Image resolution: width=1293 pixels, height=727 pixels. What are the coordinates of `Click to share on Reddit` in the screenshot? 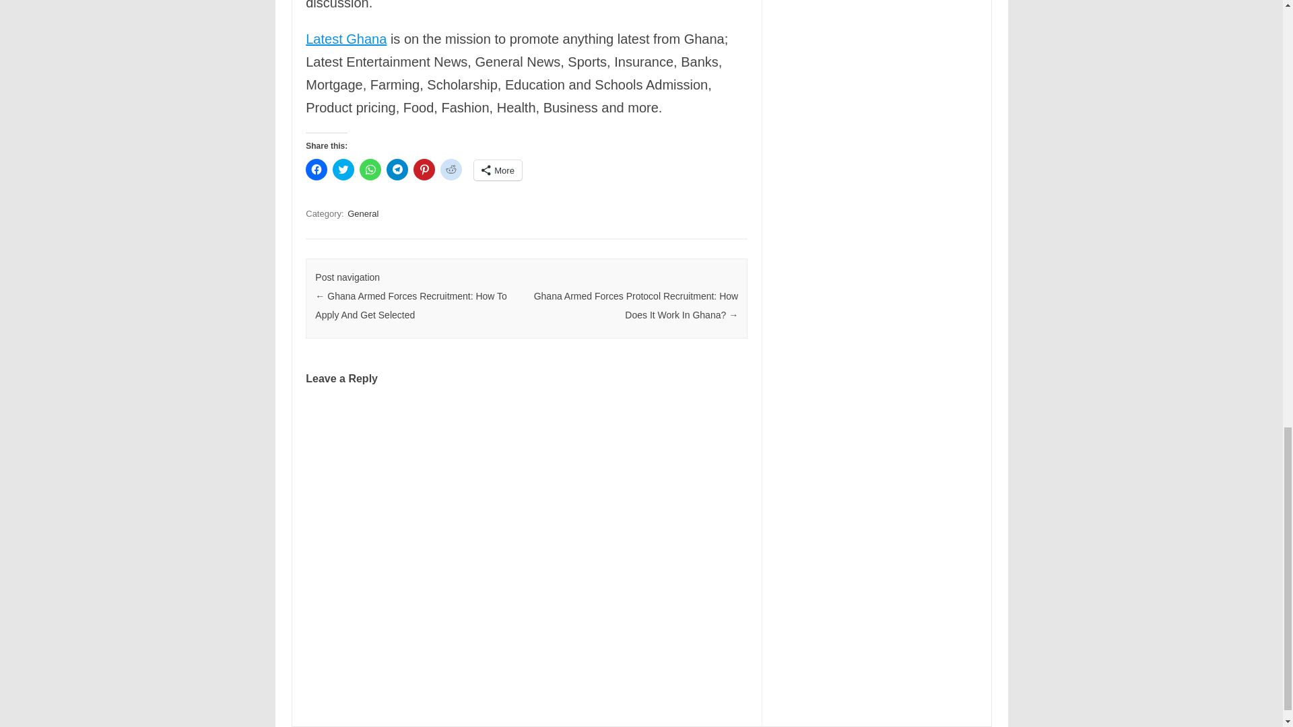 It's located at (451, 170).